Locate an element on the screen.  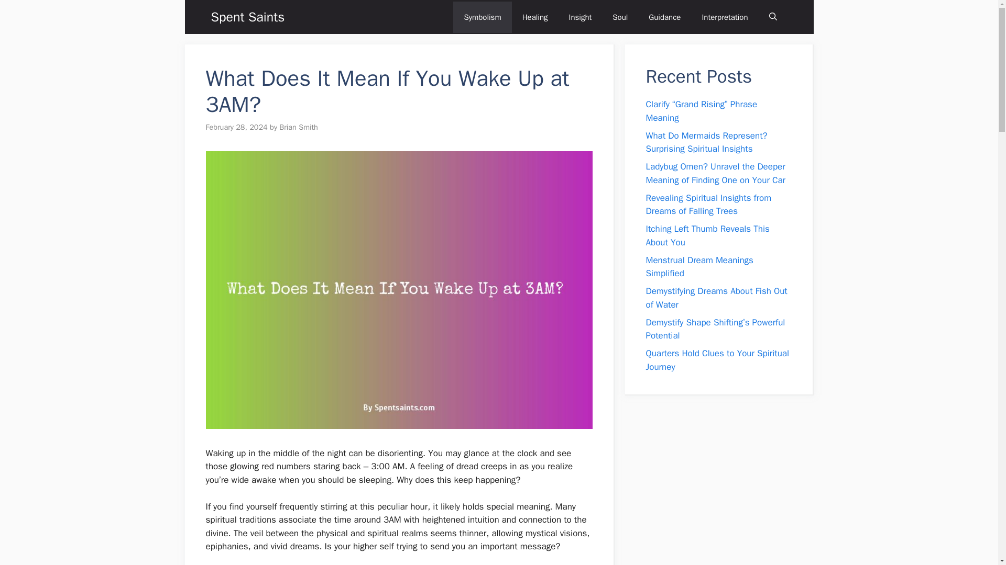
Interpretation is located at coordinates (725, 17).